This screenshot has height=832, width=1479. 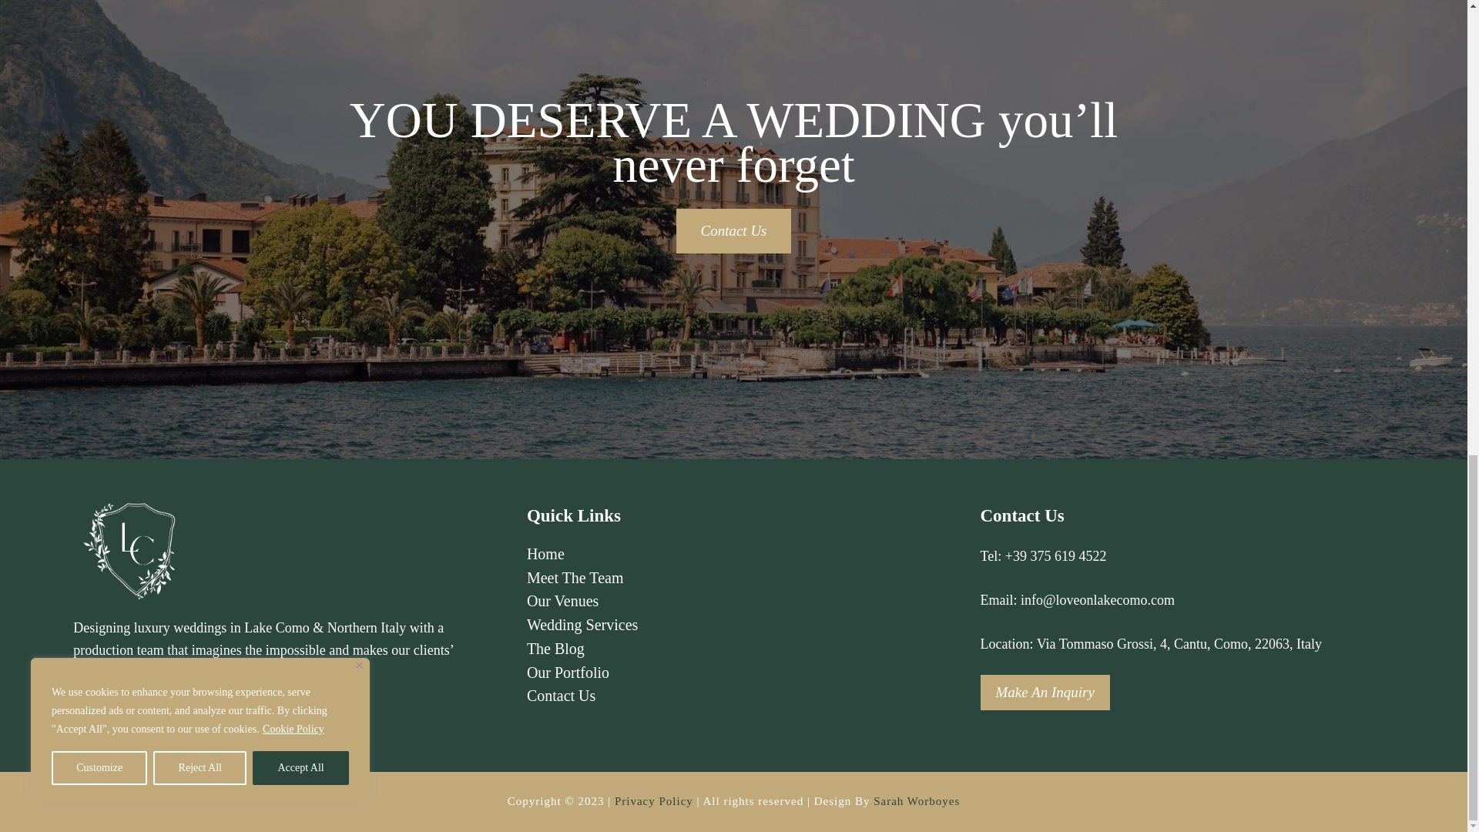 I want to click on Follow on Instagram, so click(x=151, y=712).